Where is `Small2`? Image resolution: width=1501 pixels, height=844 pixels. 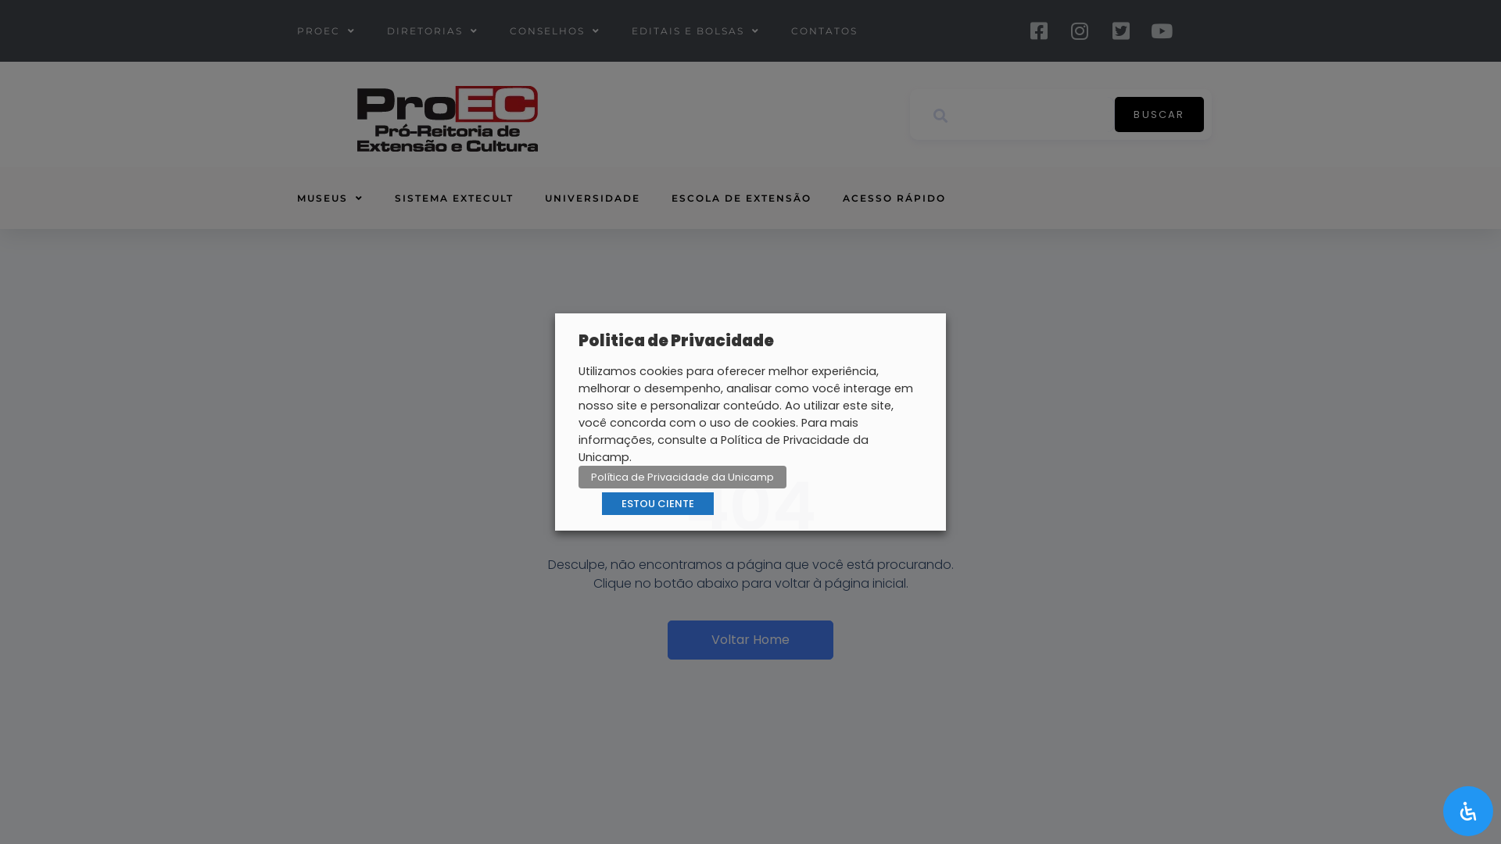 Small2 is located at coordinates (447, 119).